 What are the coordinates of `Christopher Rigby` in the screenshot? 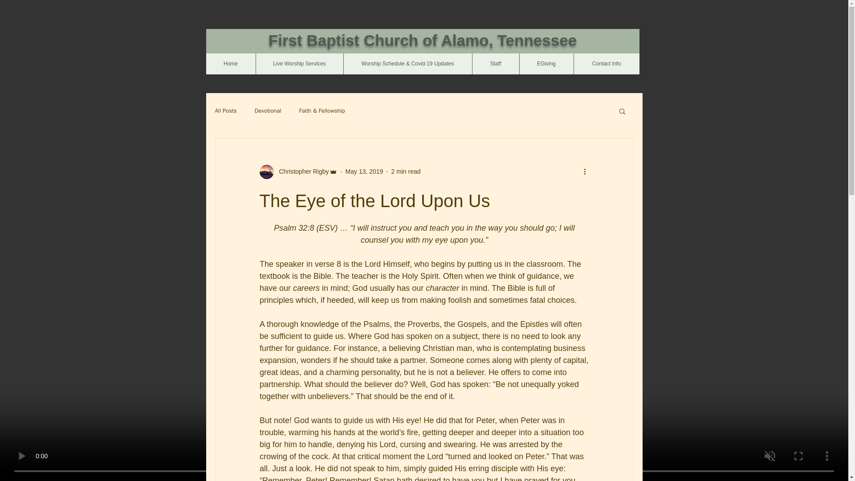 It's located at (297, 172).